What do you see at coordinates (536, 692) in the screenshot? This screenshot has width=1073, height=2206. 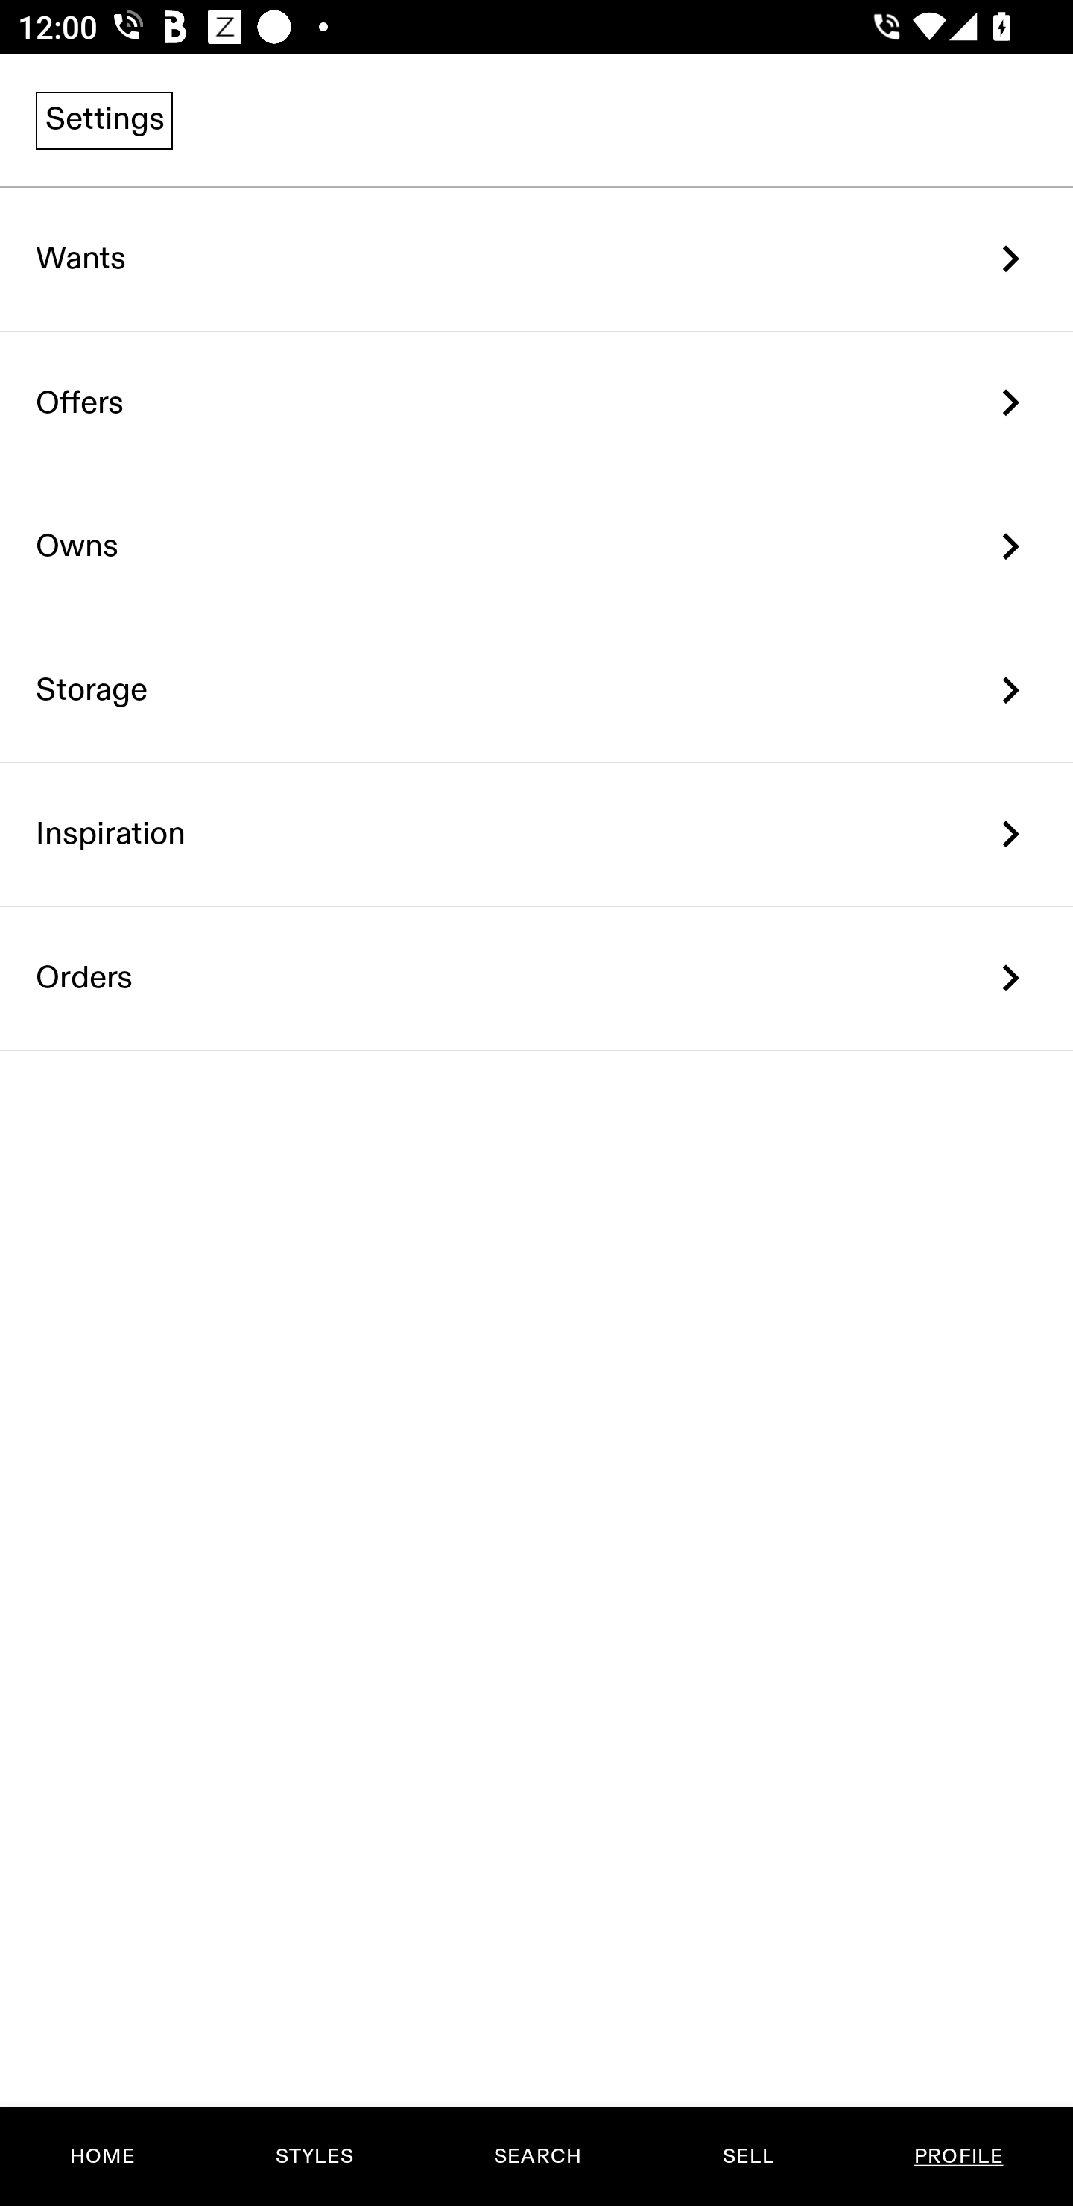 I see `Storage` at bounding box center [536, 692].